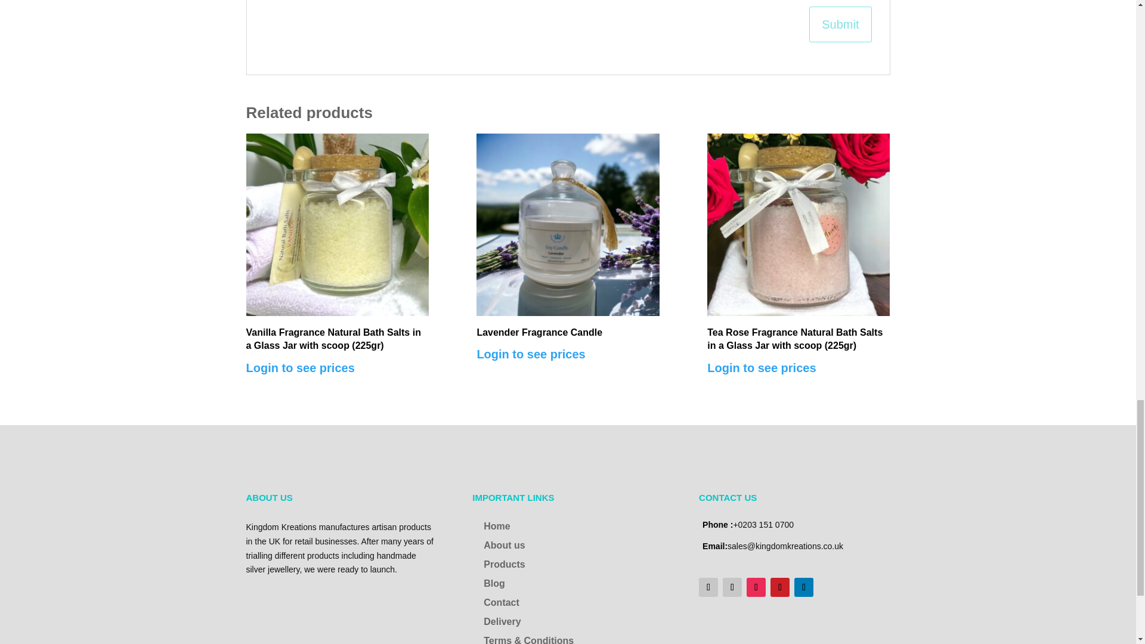  Describe the element at coordinates (840, 24) in the screenshot. I see `Submit` at that location.